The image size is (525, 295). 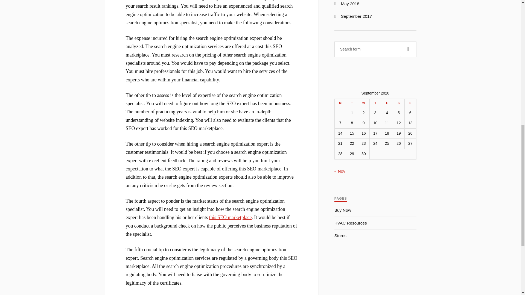 What do you see at coordinates (364, 103) in the screenshot?
I see `Wednesday` at bounding box center [364, 103].